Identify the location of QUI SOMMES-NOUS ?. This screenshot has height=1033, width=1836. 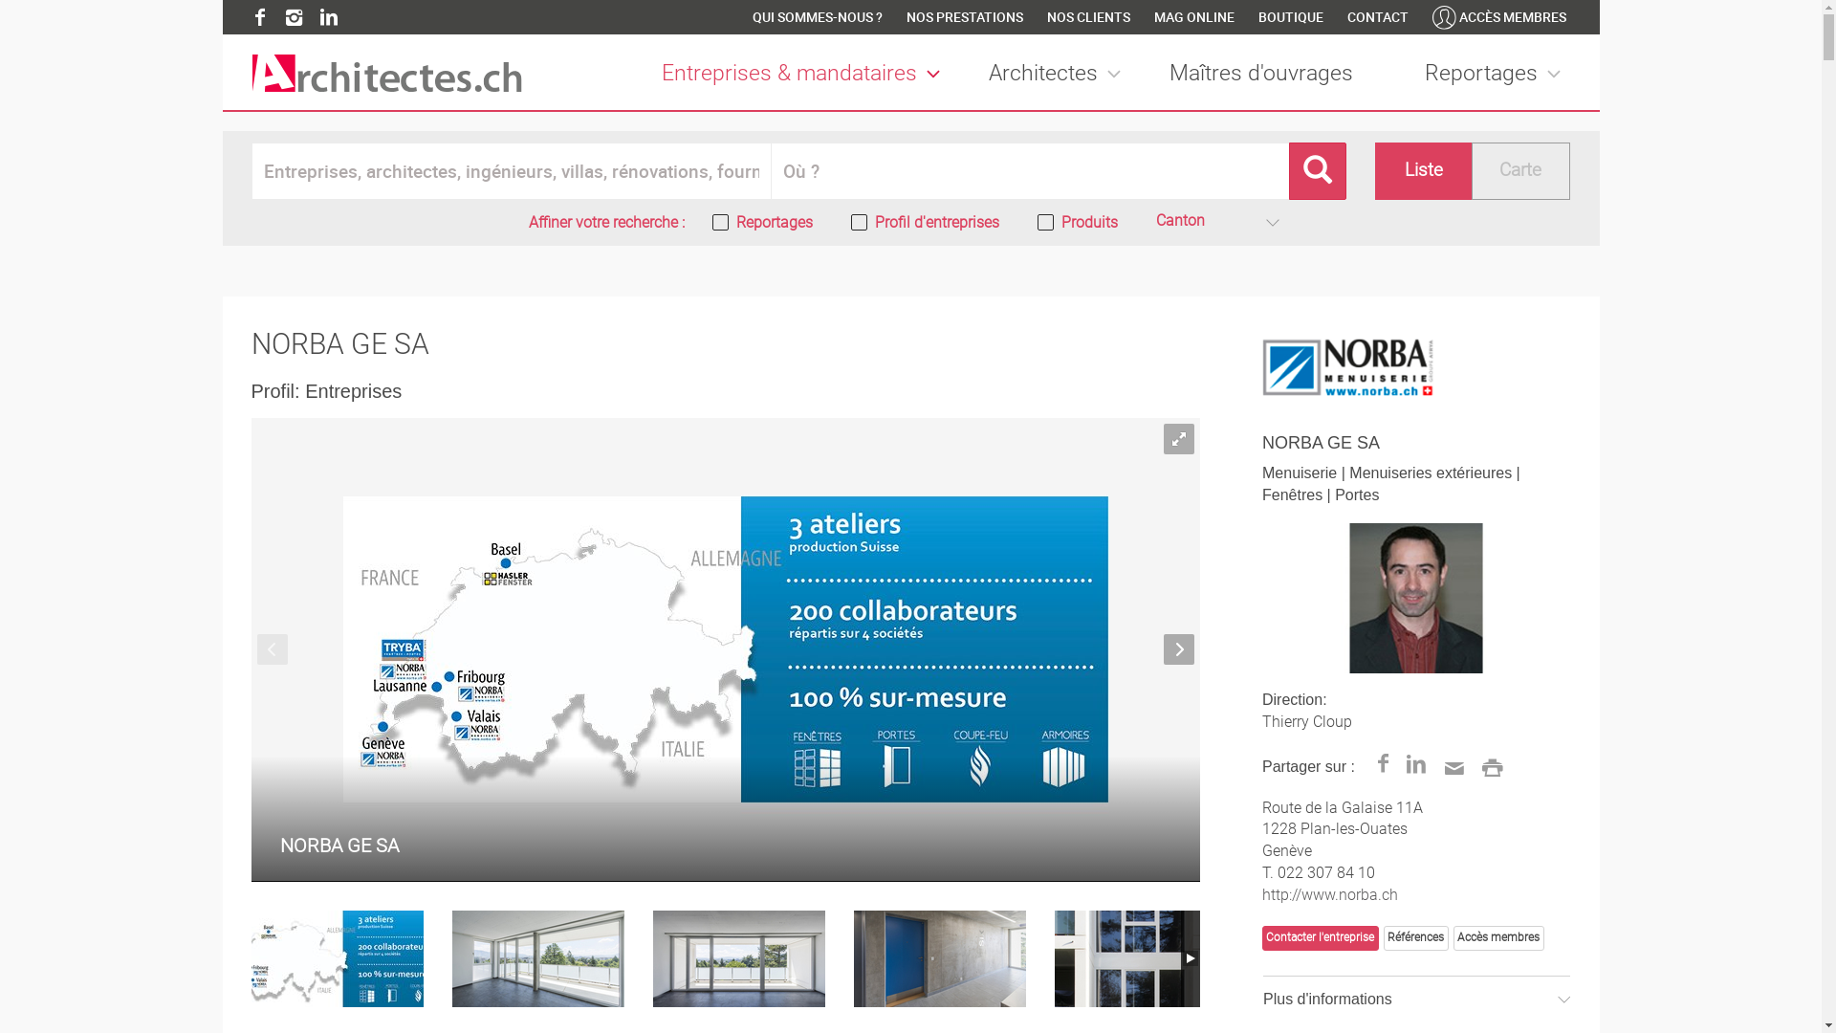
(817, 17).